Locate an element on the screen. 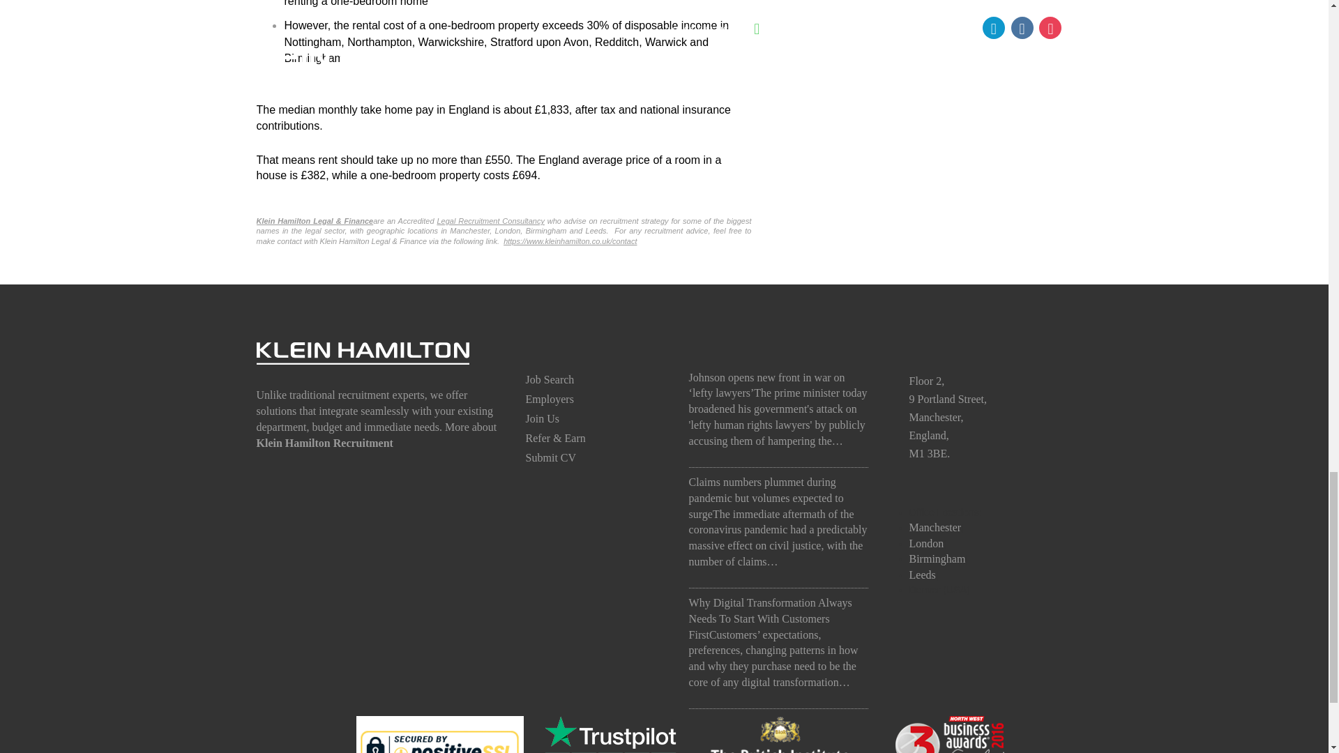 Image resolution: width=1339 pixels, height=753 pixels. Manchester is located at coordinates (935, 527).